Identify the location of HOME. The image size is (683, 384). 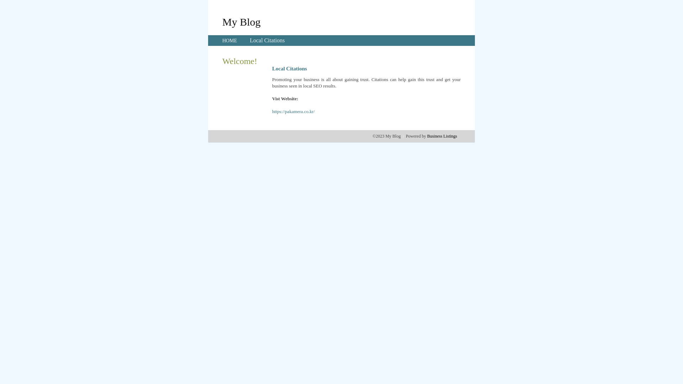
(230, 41).